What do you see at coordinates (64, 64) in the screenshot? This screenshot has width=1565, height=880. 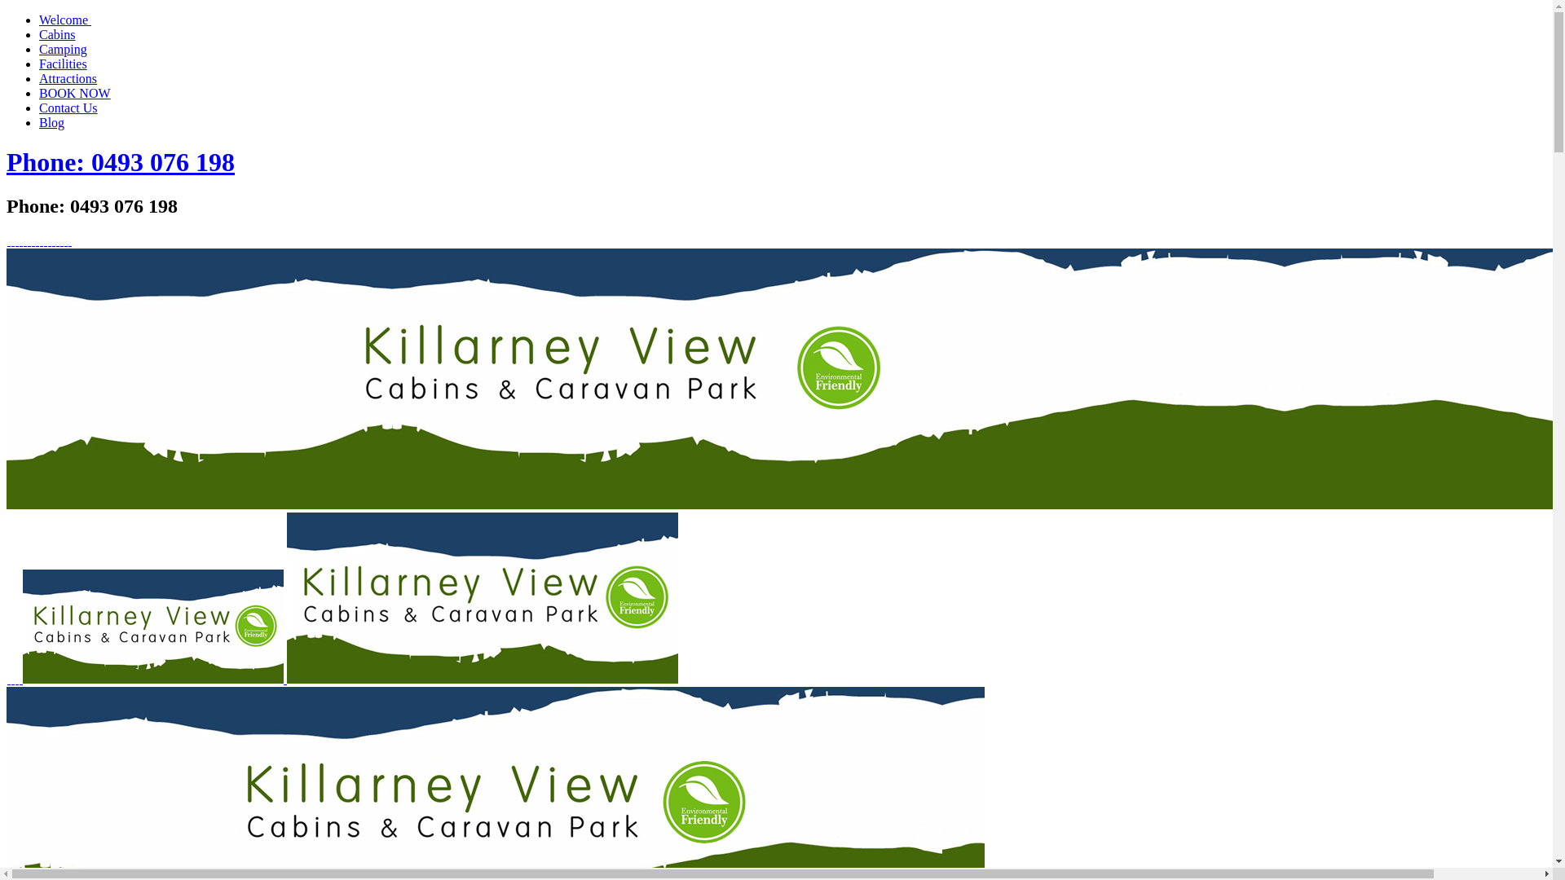 I see `Facilities` at bounding box center [64, 64].